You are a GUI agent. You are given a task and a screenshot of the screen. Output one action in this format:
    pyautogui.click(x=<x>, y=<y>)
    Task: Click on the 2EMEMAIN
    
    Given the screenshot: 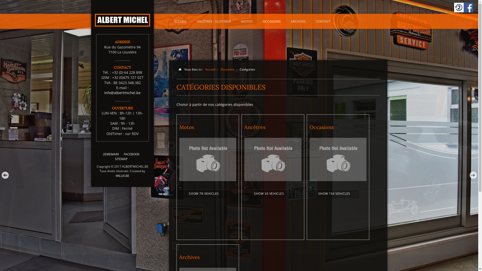 What is the action you would take?
    pyautogui.click(x=111, y=154)
    